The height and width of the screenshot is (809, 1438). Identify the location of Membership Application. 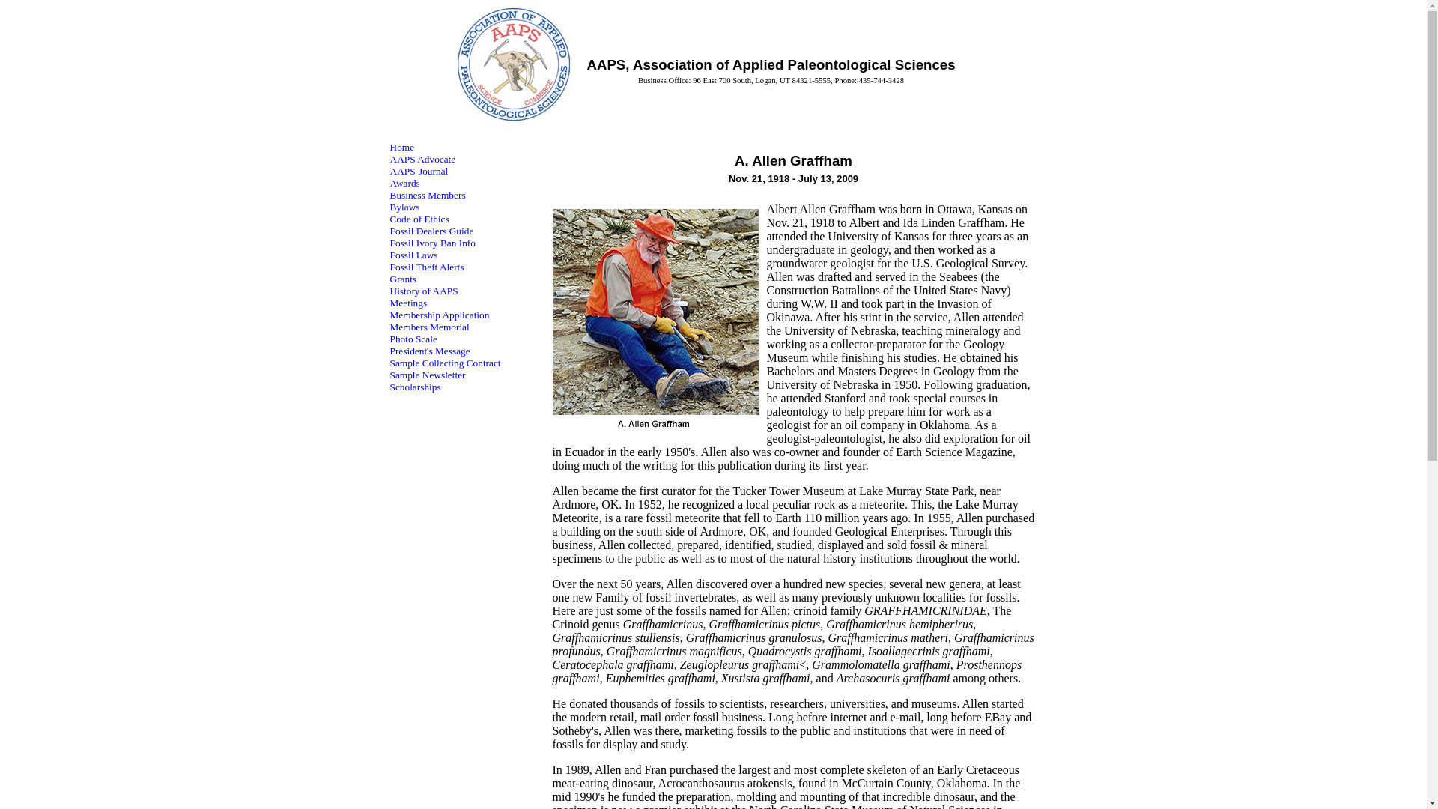
(439, 315).